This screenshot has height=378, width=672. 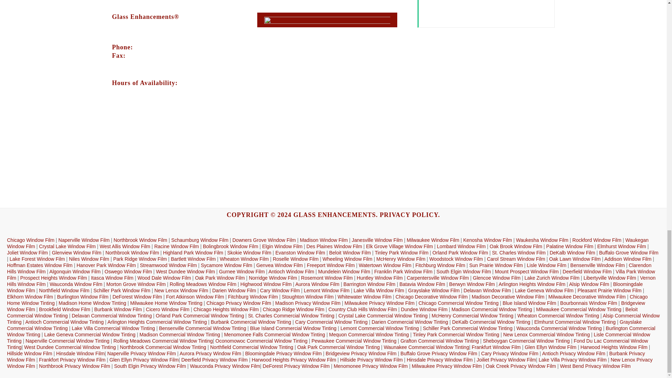 I want to click on Racine Window Film, so click(x=176, y=246).